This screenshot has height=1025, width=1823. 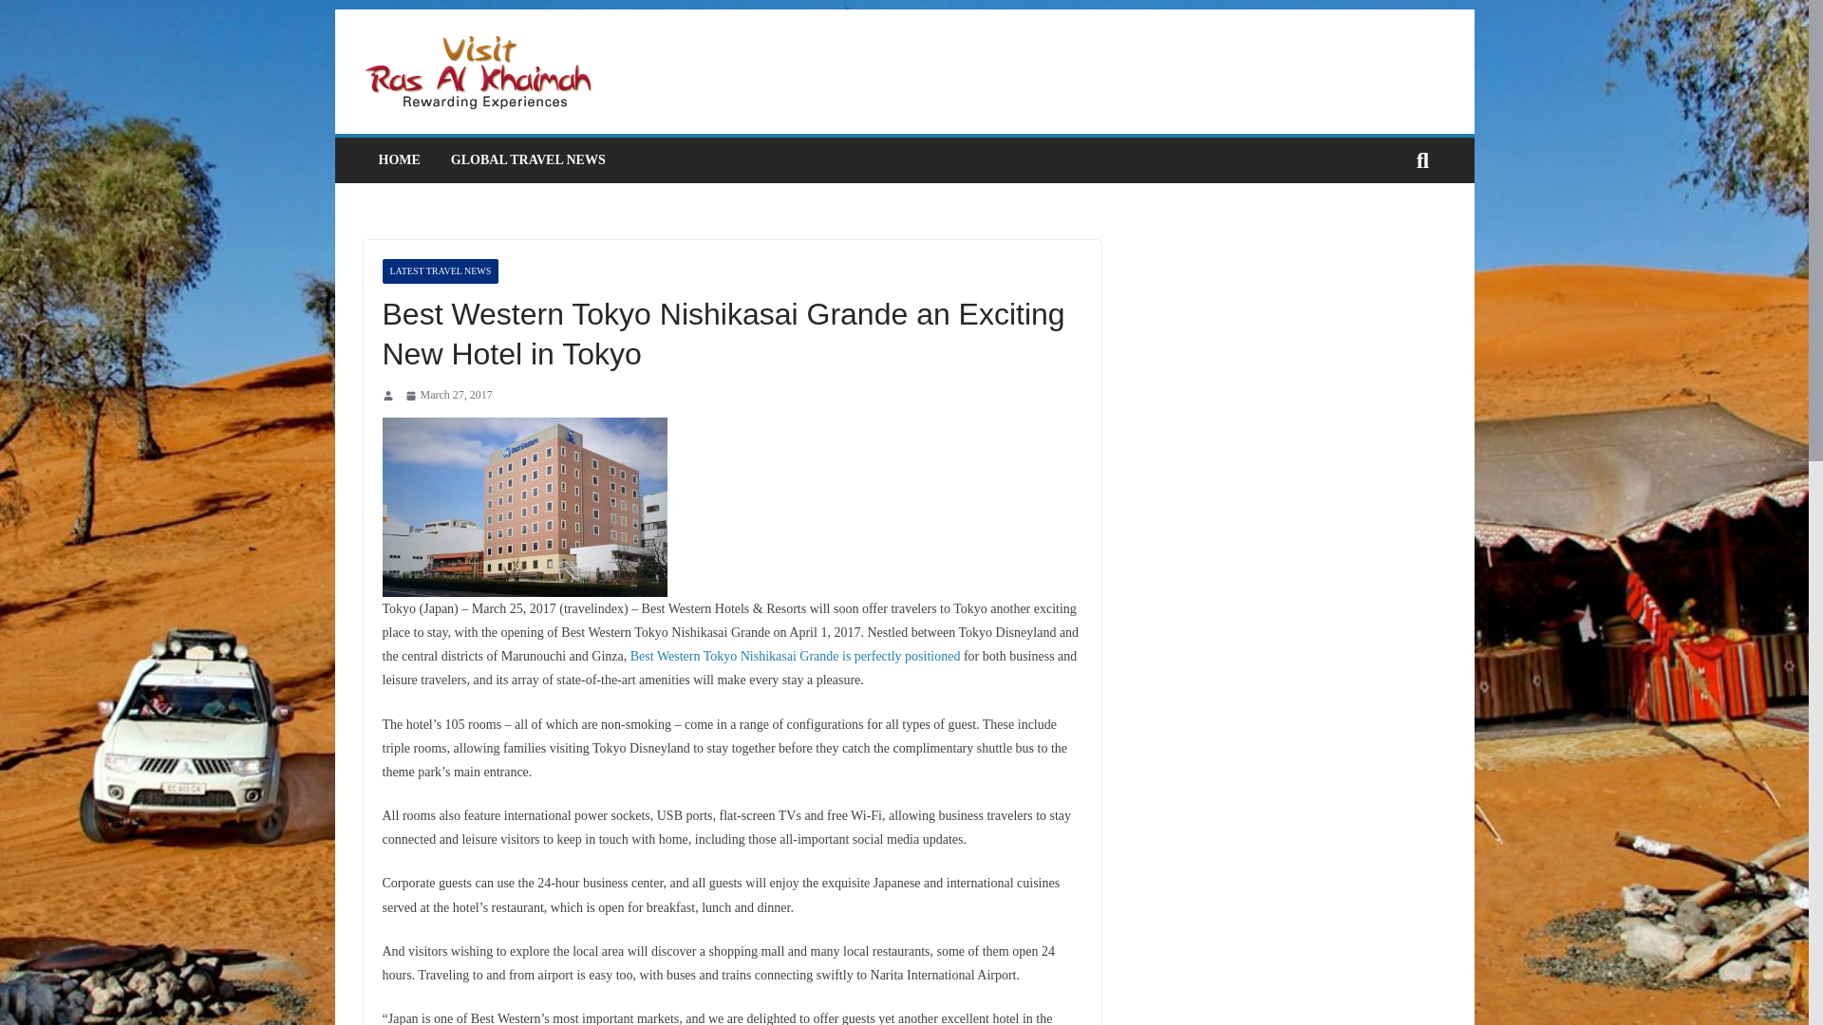 I want to click on Best Western Tokyo Nishikasai Grande is perfectly positioned, so click(x=796, y=655).